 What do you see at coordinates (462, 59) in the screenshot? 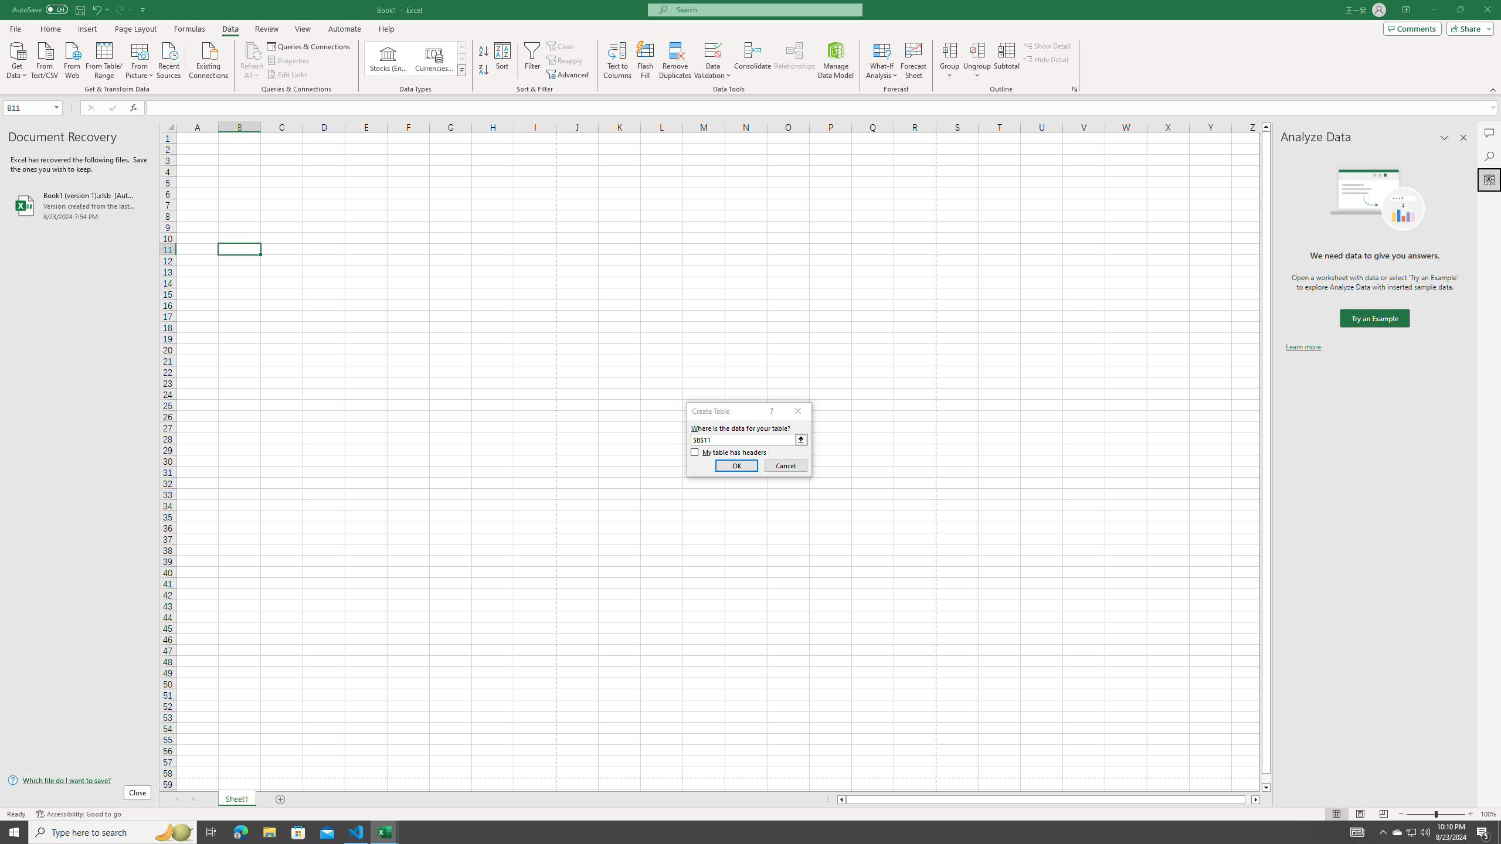
I see `Row Down` at bounding box center [462, 59].